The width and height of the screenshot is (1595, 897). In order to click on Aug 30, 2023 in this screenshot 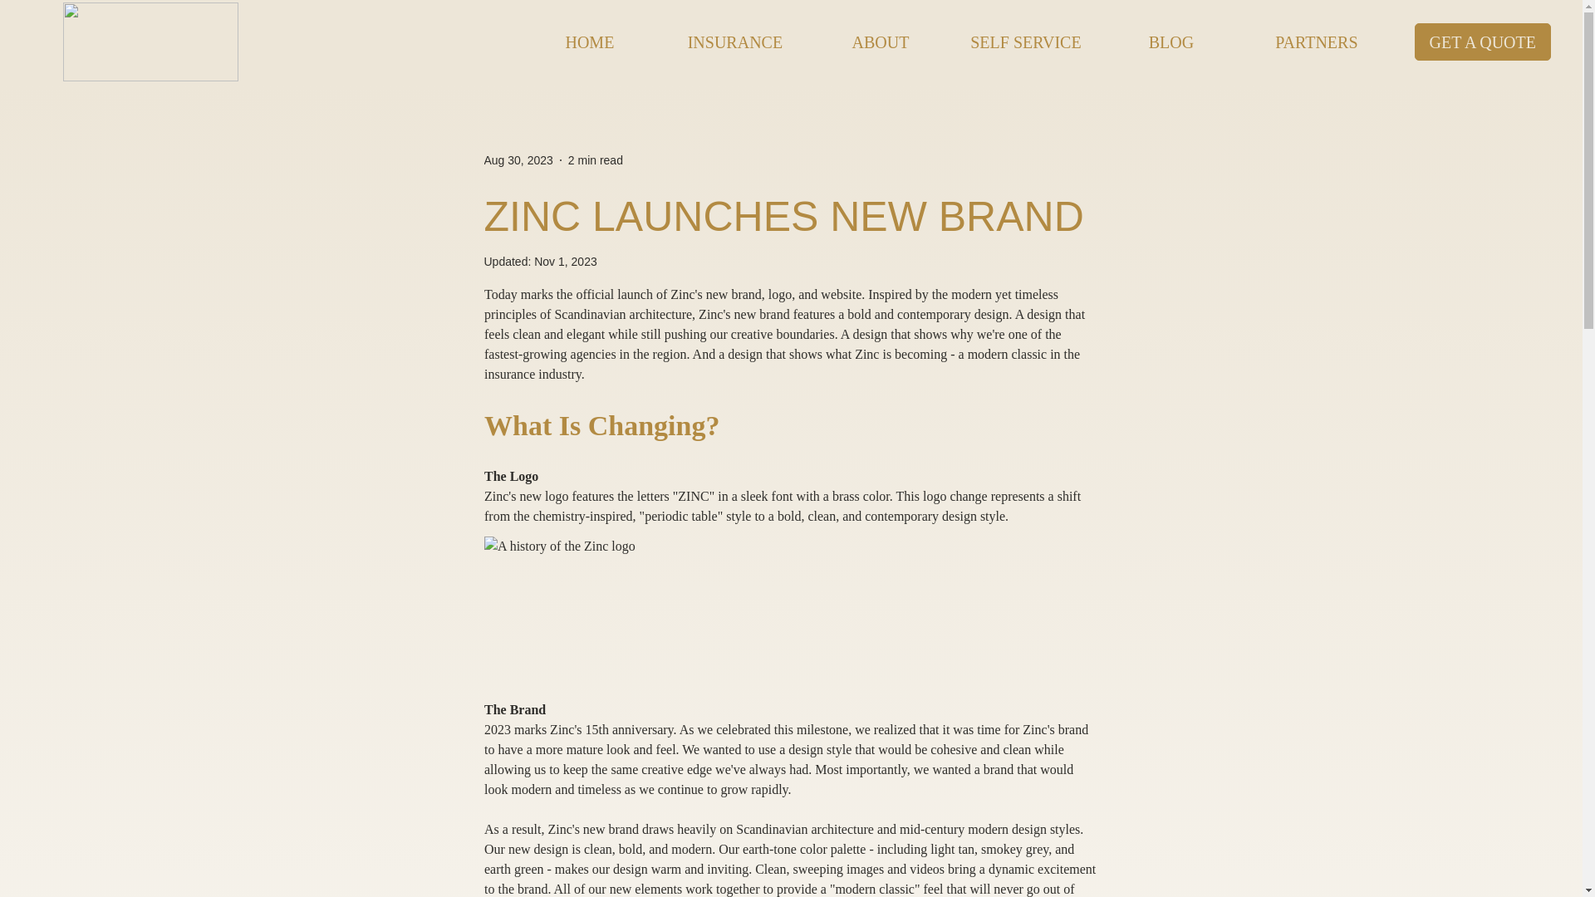, I will do `click(517, 159)`.